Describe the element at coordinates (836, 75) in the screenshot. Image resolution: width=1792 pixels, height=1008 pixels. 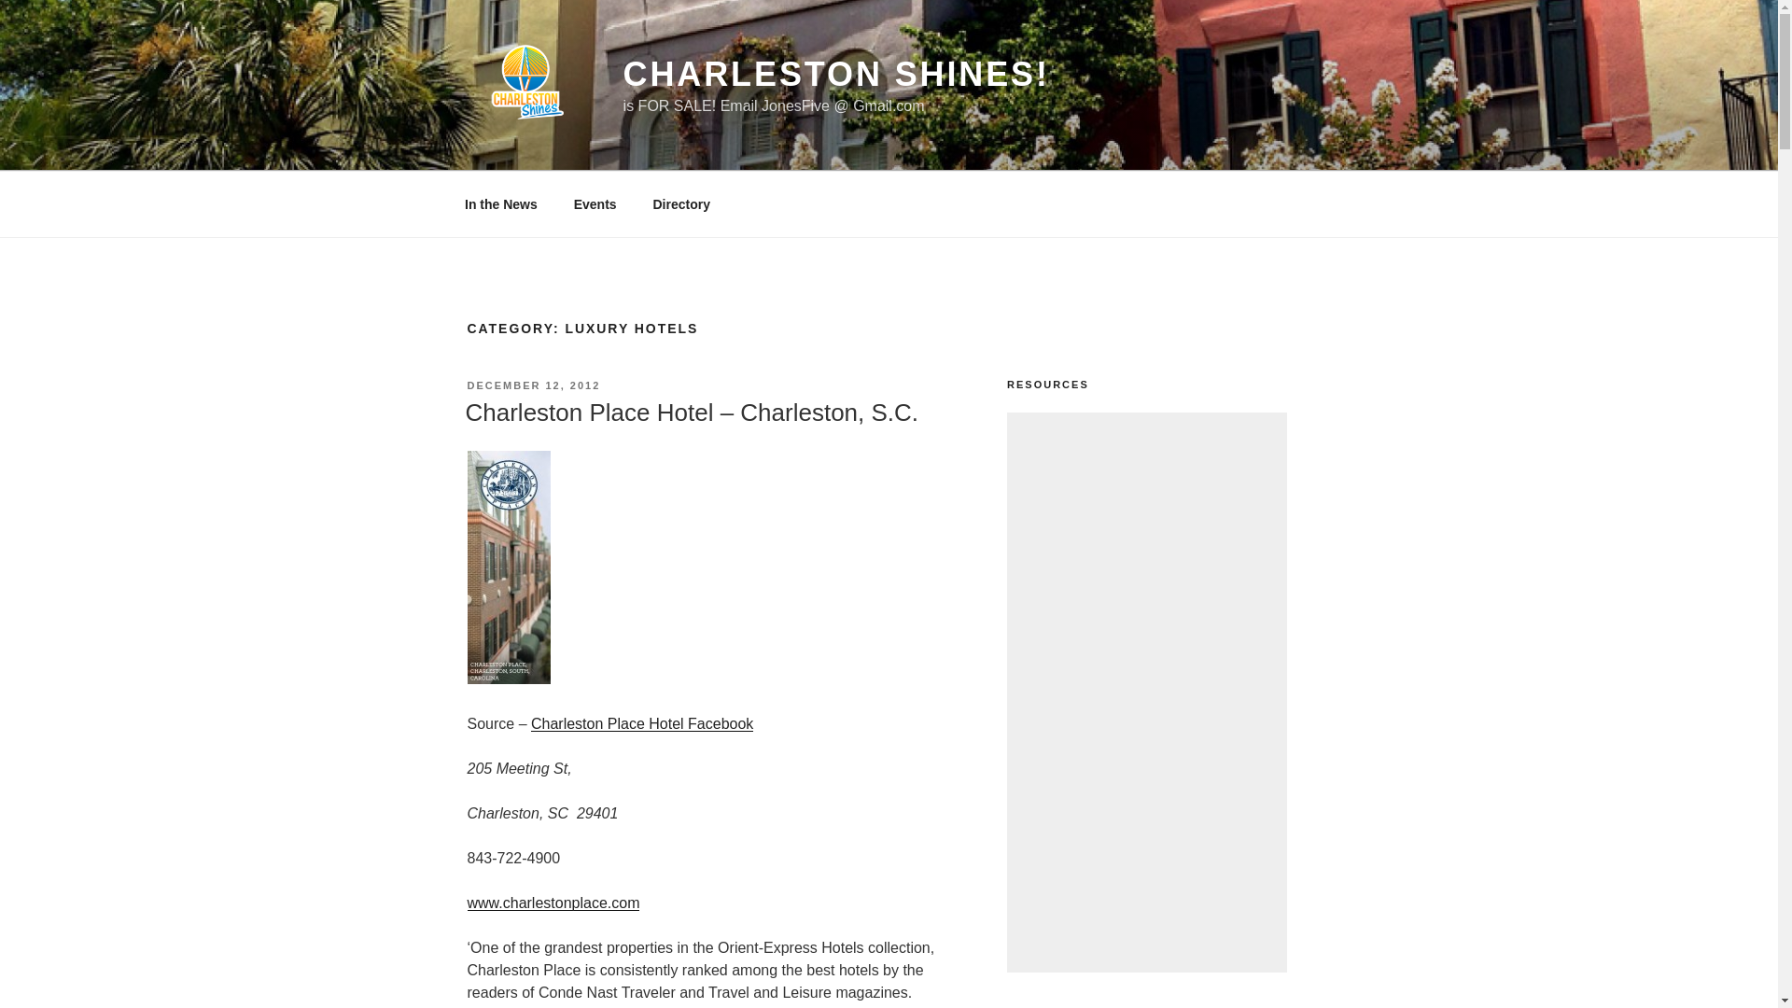
I see `CHARLESTON SHINES!` at that location.